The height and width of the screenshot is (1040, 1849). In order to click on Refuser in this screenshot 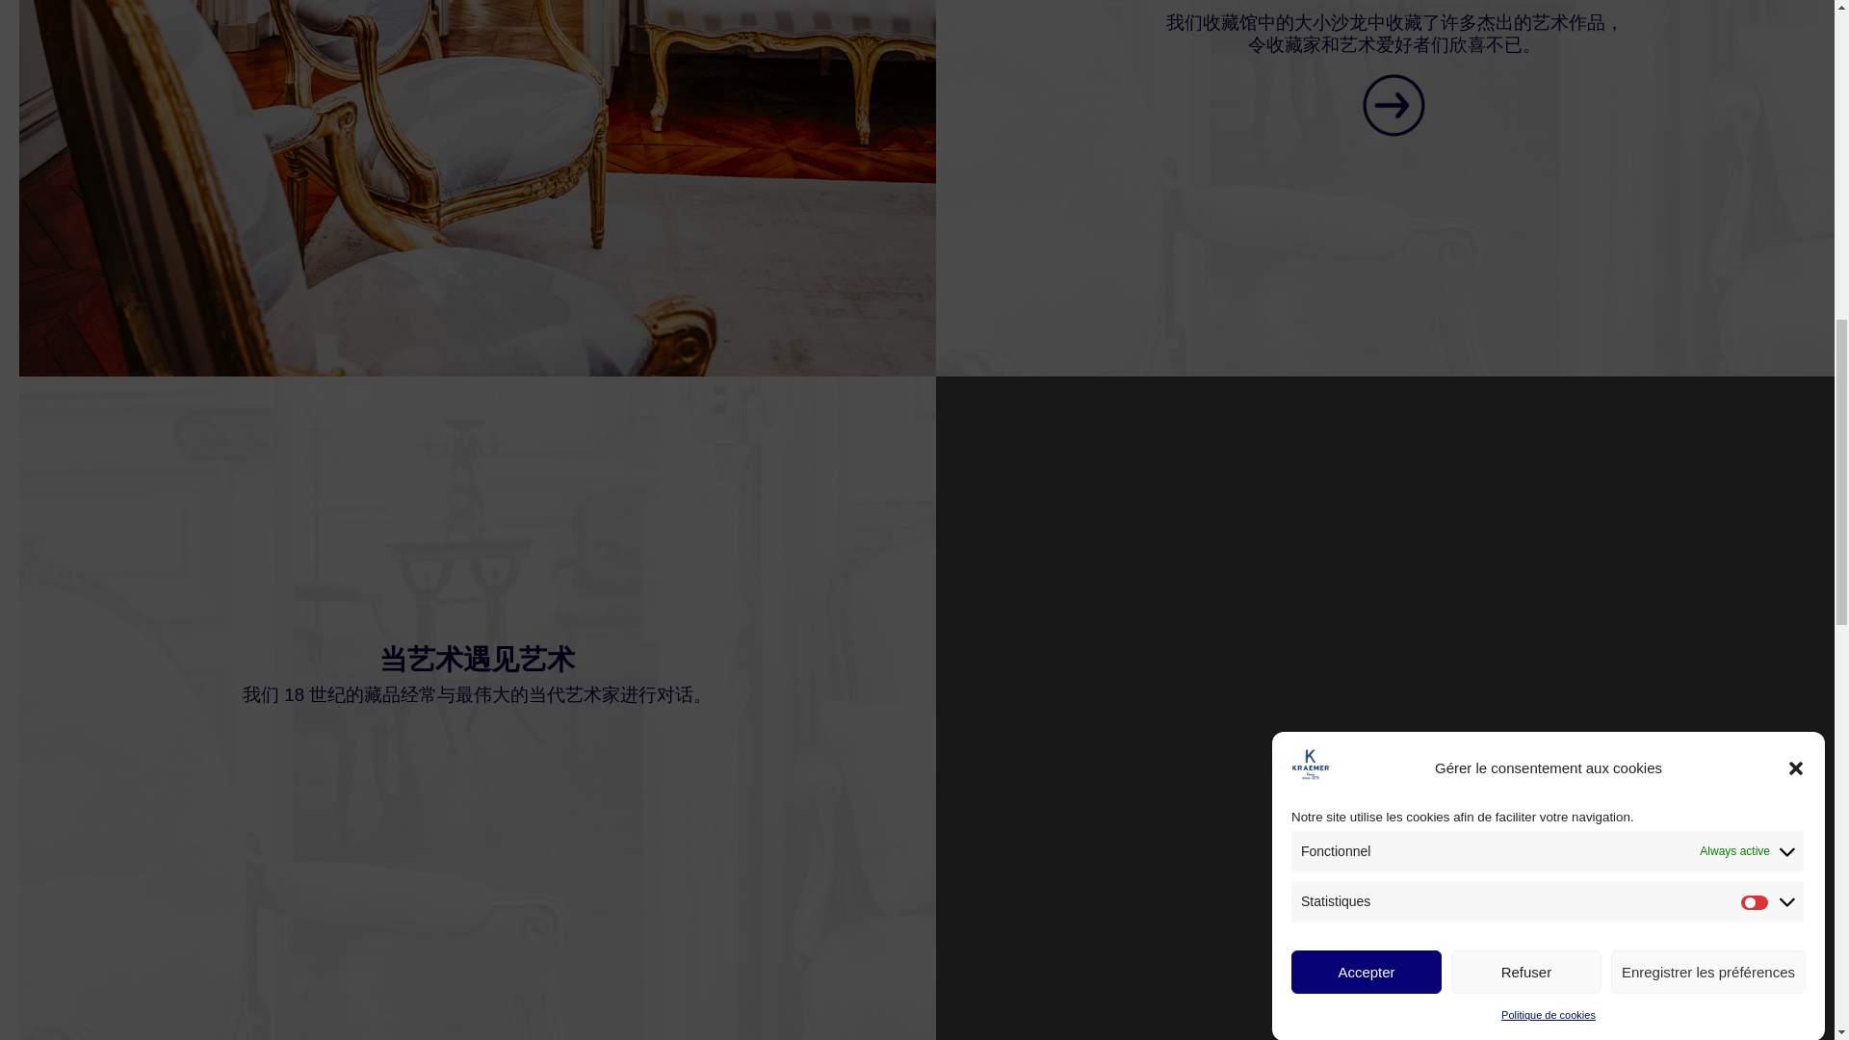, I will do `click(1525, 221)`.